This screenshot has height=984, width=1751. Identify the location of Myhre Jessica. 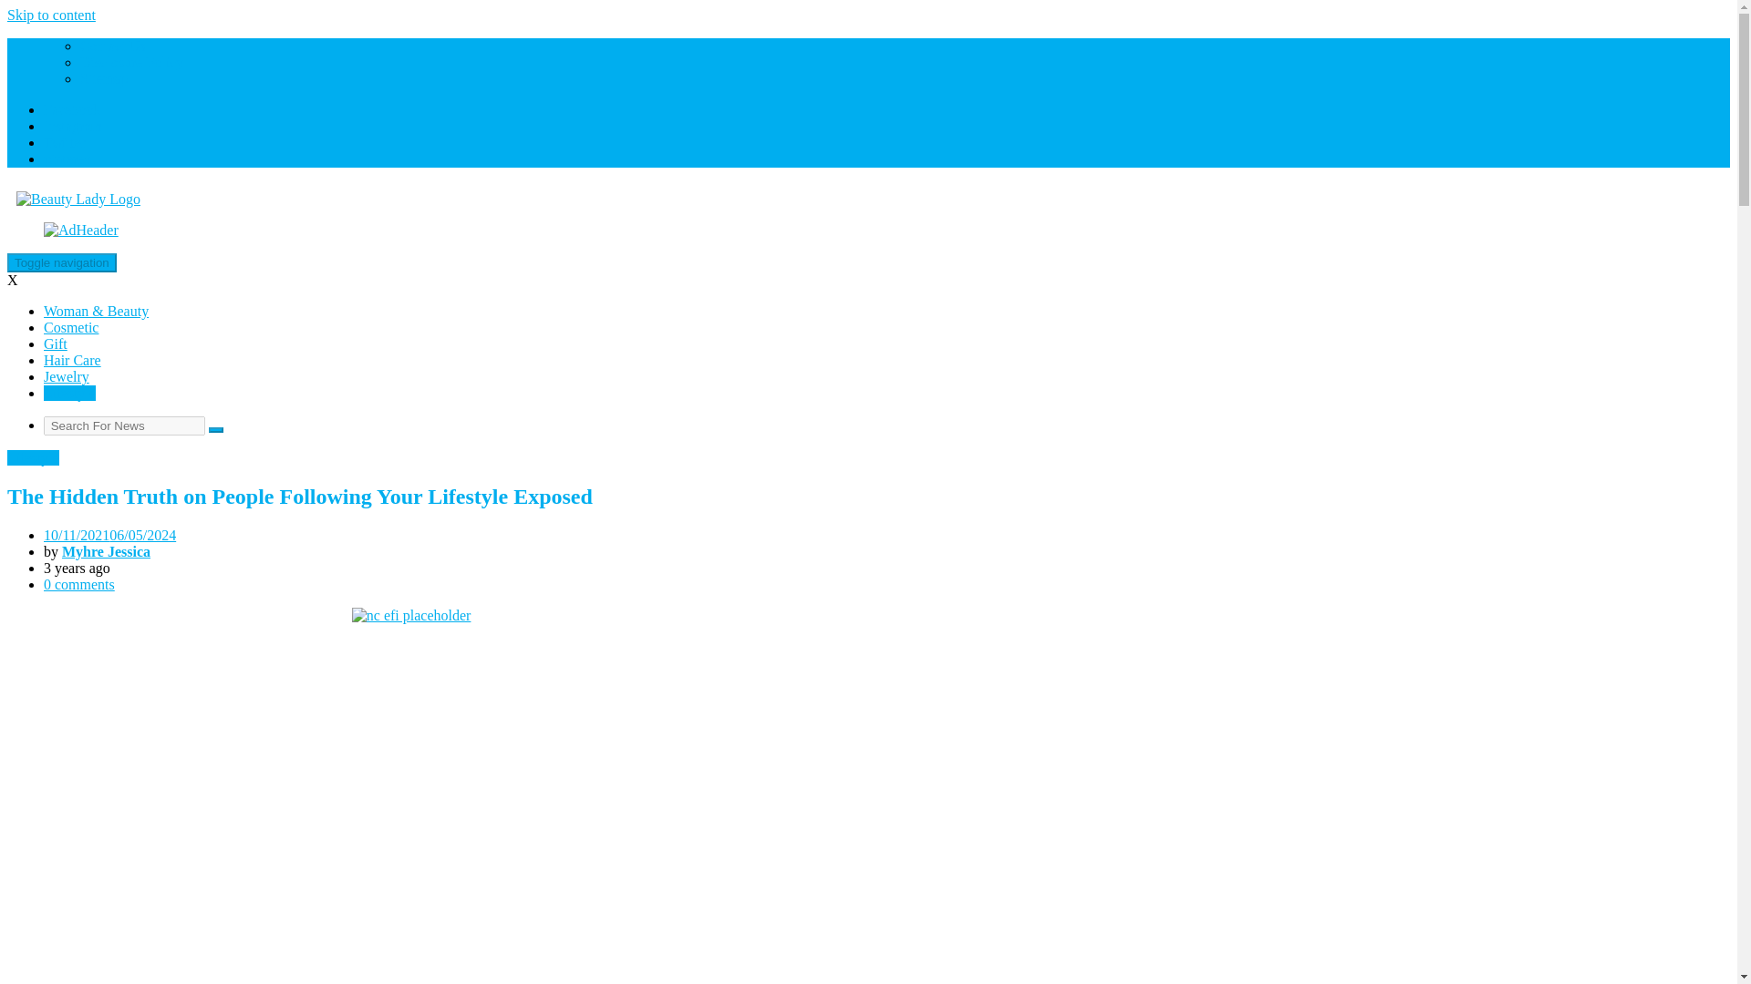
(106, 552).